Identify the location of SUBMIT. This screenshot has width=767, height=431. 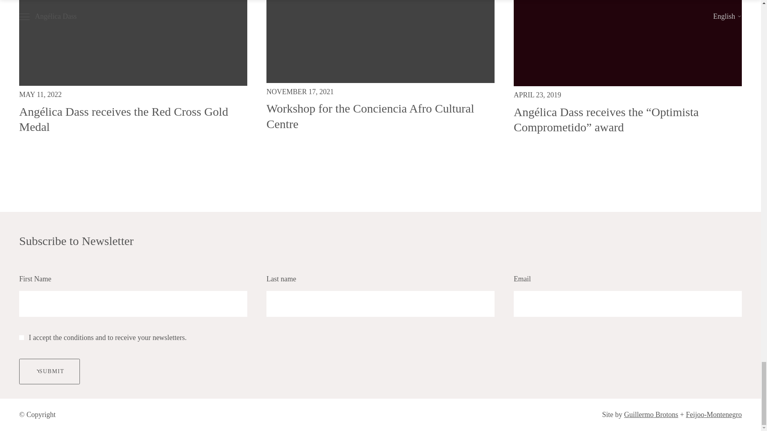
(50, 371).